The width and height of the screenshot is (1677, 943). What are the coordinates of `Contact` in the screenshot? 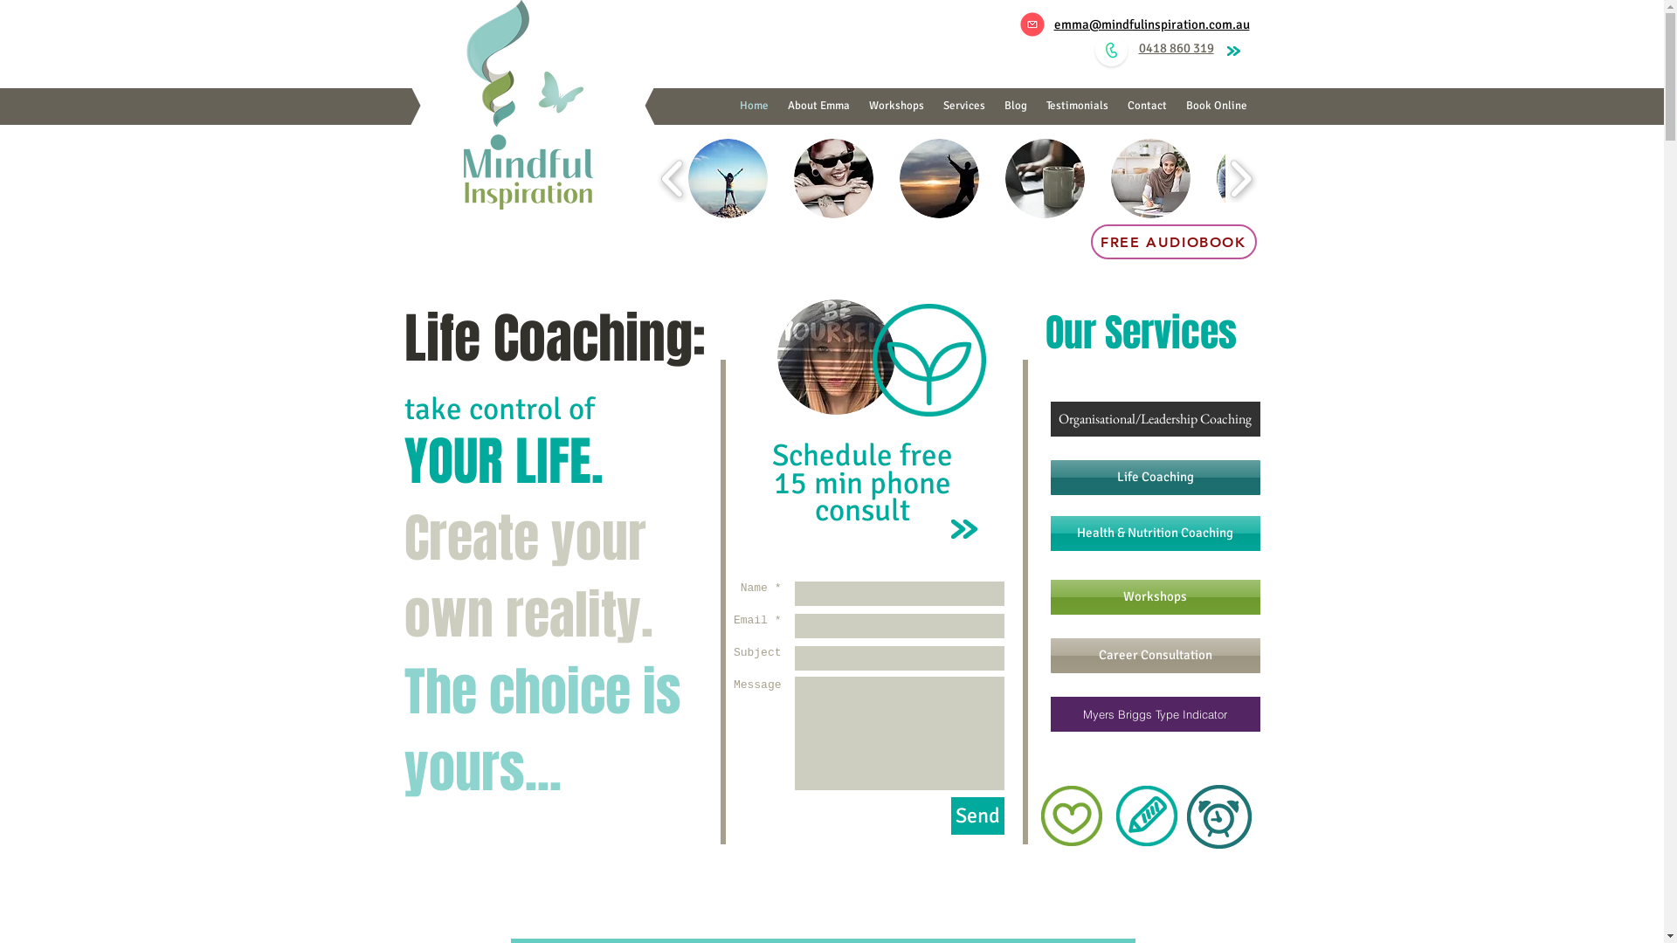 It's located at (1148, 107).